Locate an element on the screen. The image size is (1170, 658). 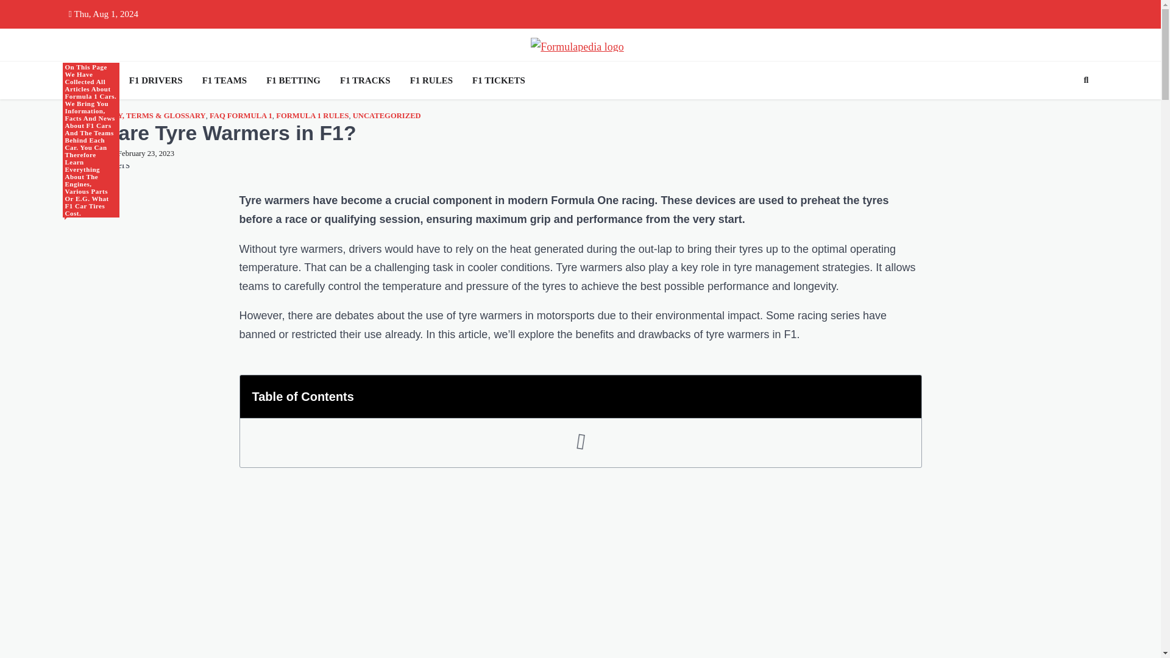
Search is located at coordinates (1064, 108).